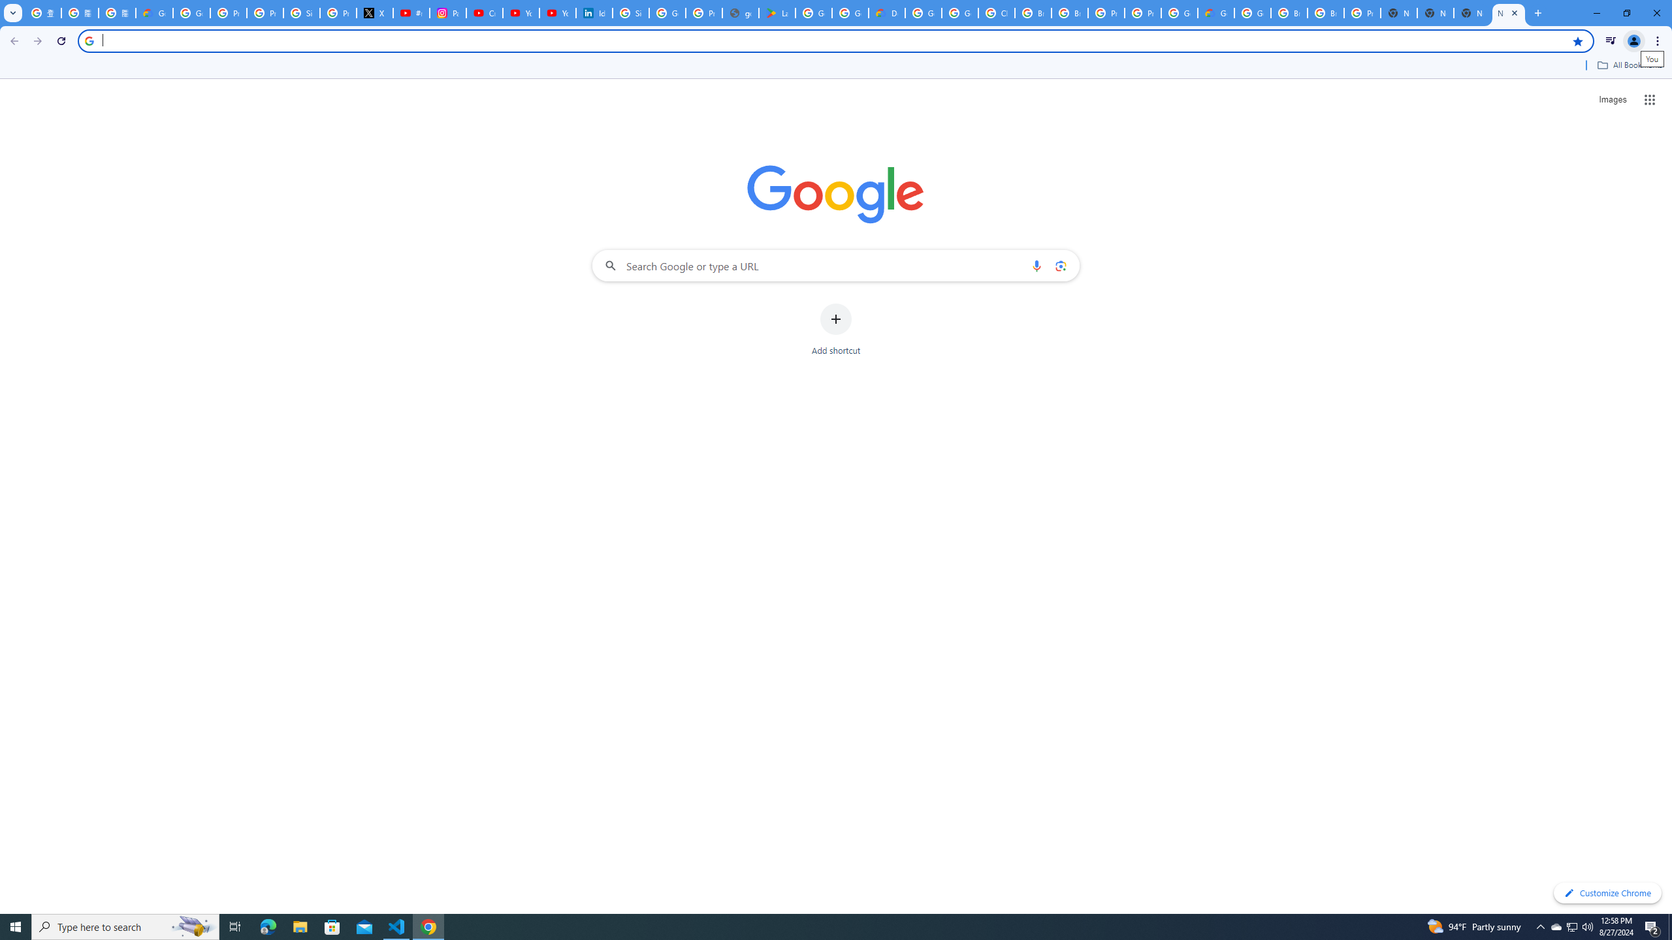  What do you see at coordinates (265, 13) in the screenshot?
I see `Privacy Help Center - Policies Help` at bounding box center [265, 13].